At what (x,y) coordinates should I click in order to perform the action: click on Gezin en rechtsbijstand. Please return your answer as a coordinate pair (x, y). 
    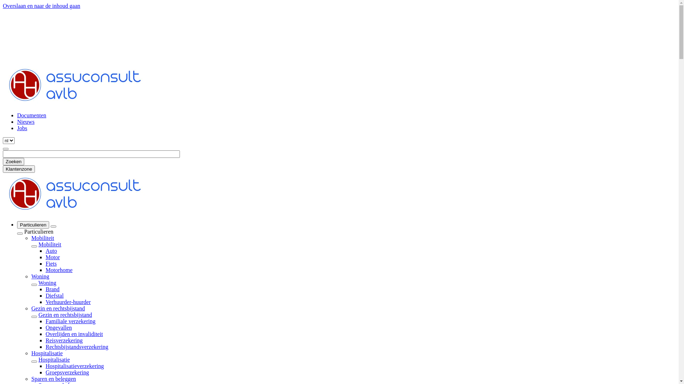
    Looking at the image, I should click on (65, 315).